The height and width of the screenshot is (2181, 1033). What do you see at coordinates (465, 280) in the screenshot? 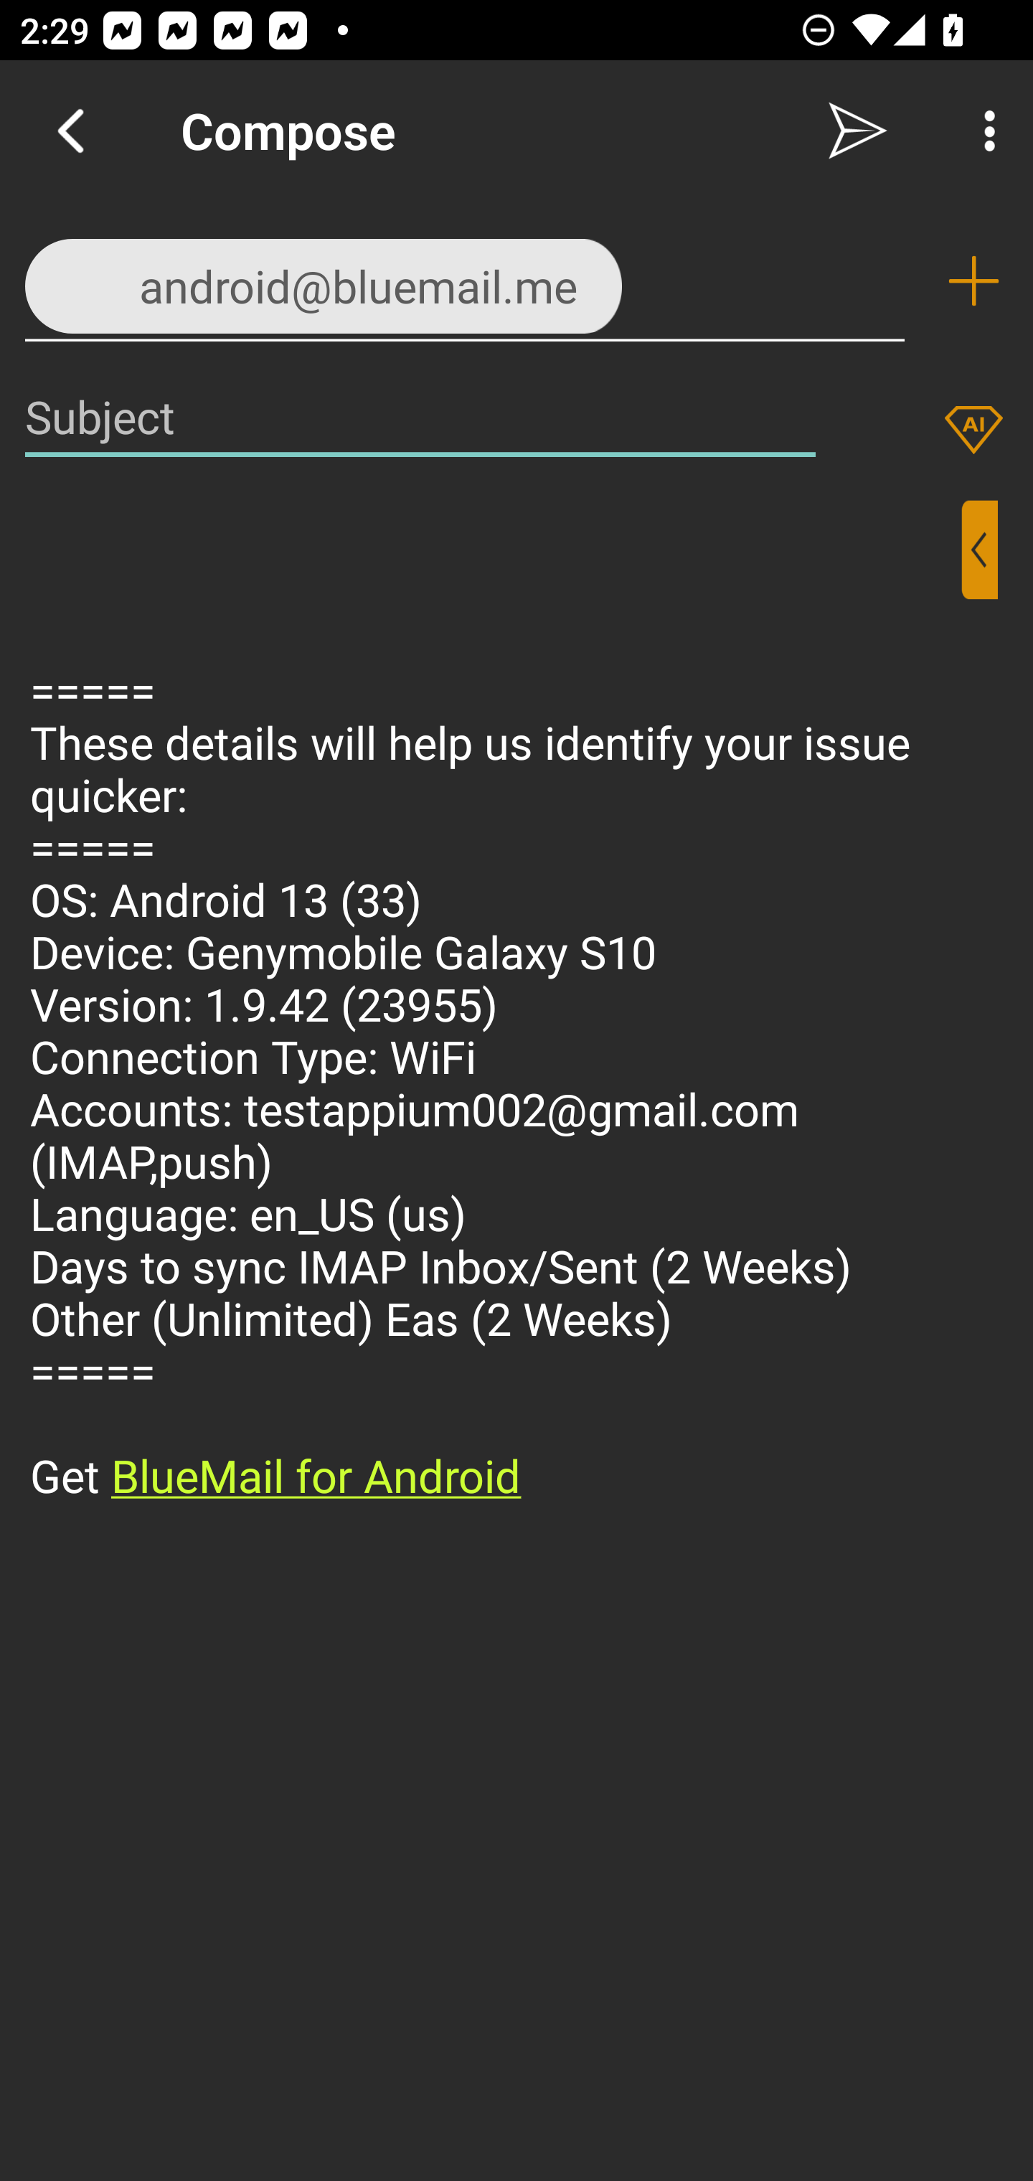
I see `<android@bluemail.me>, ` at bounding box center [465, 280].